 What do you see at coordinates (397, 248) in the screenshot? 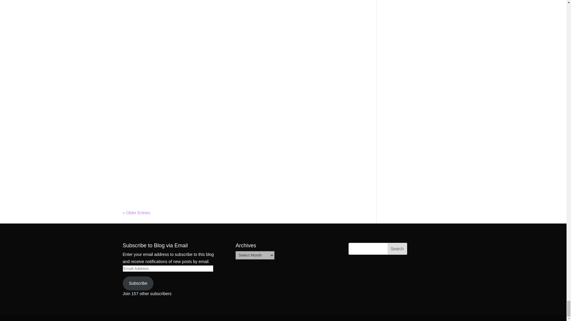
I see `Search` at bounding box center [397, 248].